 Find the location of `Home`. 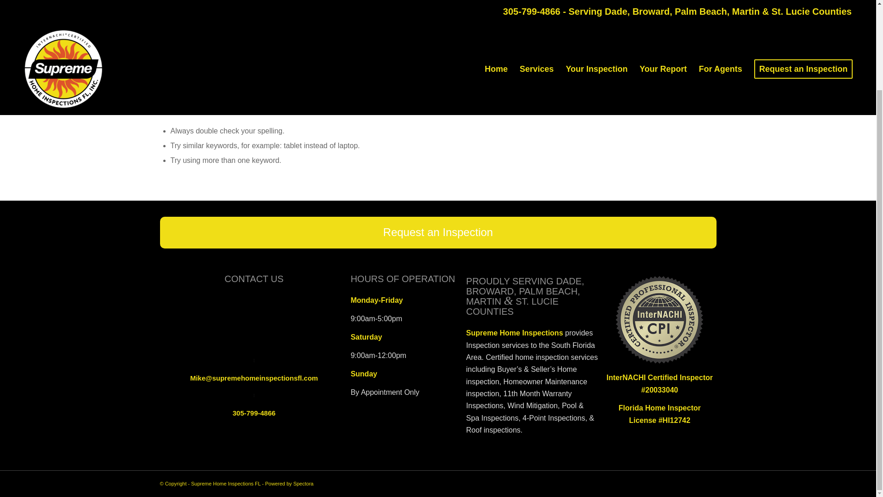

Home is located at coordinates (496, 6).